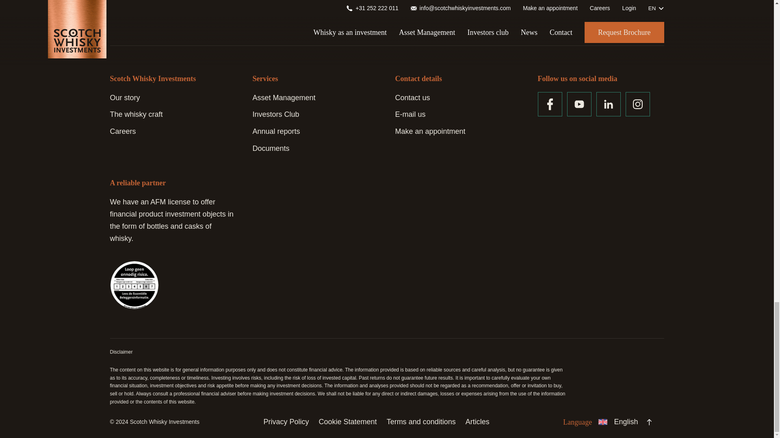 The width and height of the screenshot is (780, 438). What do you see at coordinates (412, 97) in the screenshot?
I see `Contact us` at bounding box center [412, 97].